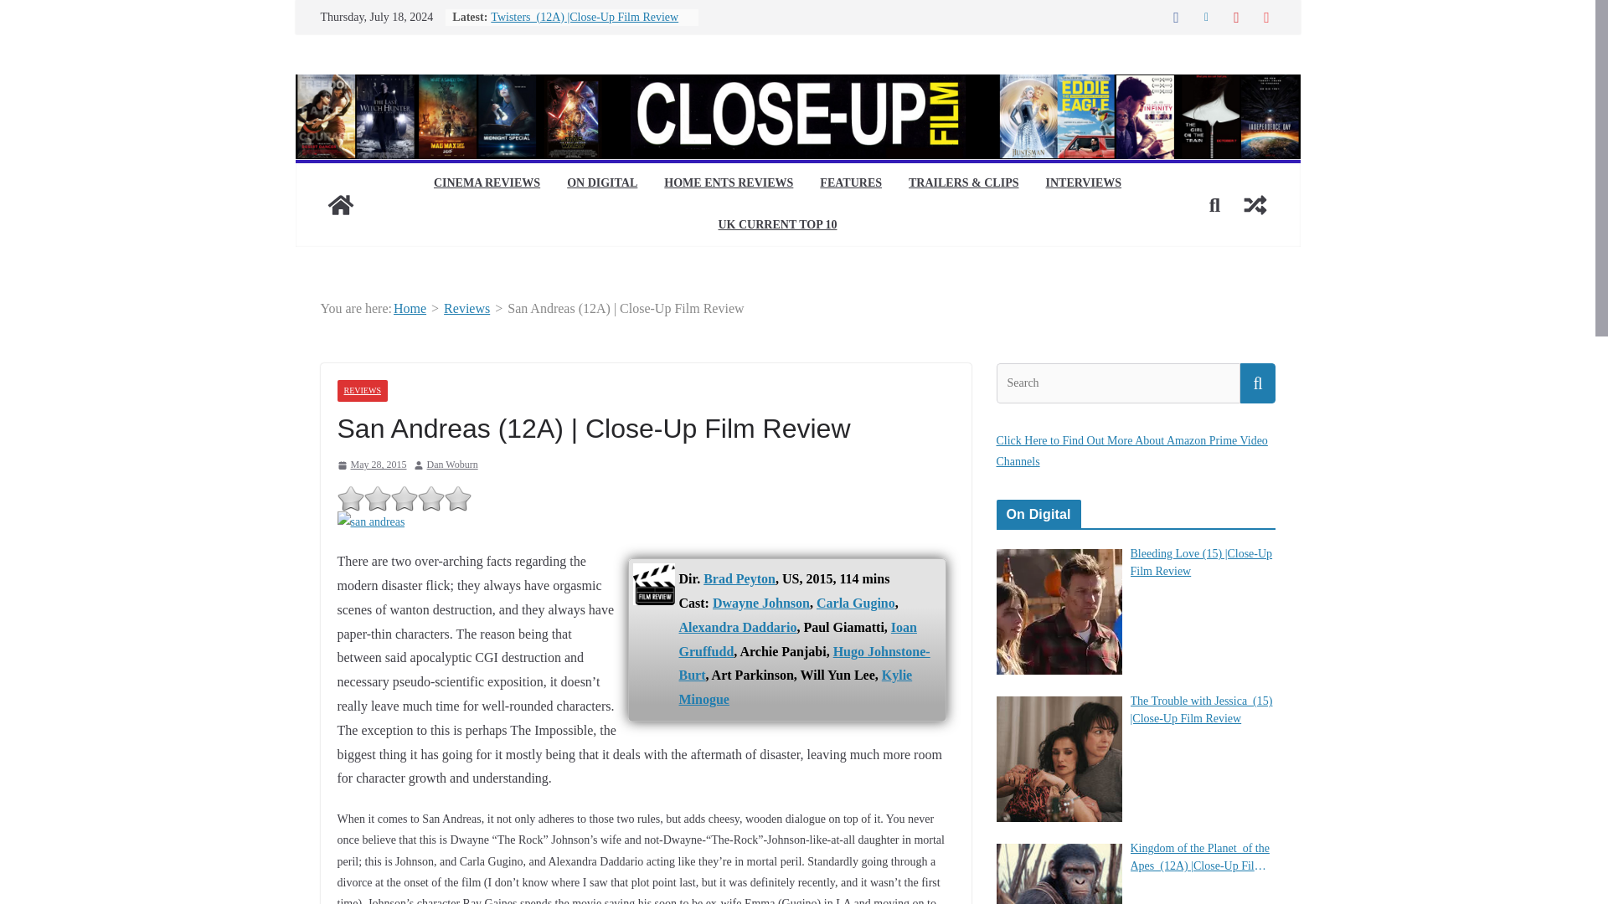  I want to click on INTERVIEWS, so click(1083, 184).